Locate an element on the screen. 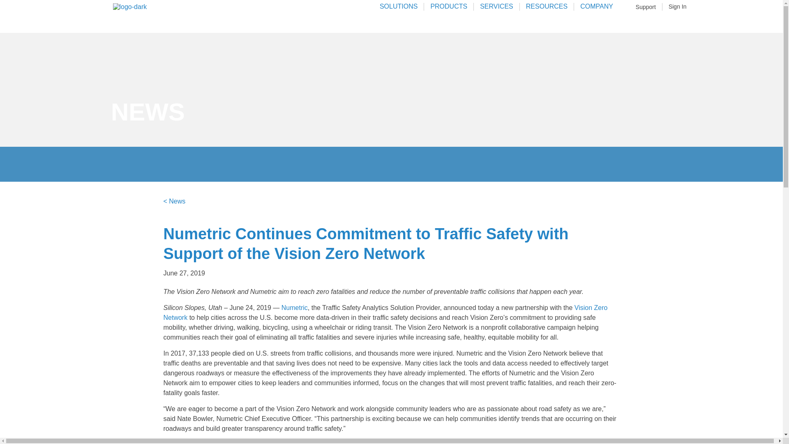 This screenshot has height=444, width=789. Sign In is located at coordinates (677, 7).